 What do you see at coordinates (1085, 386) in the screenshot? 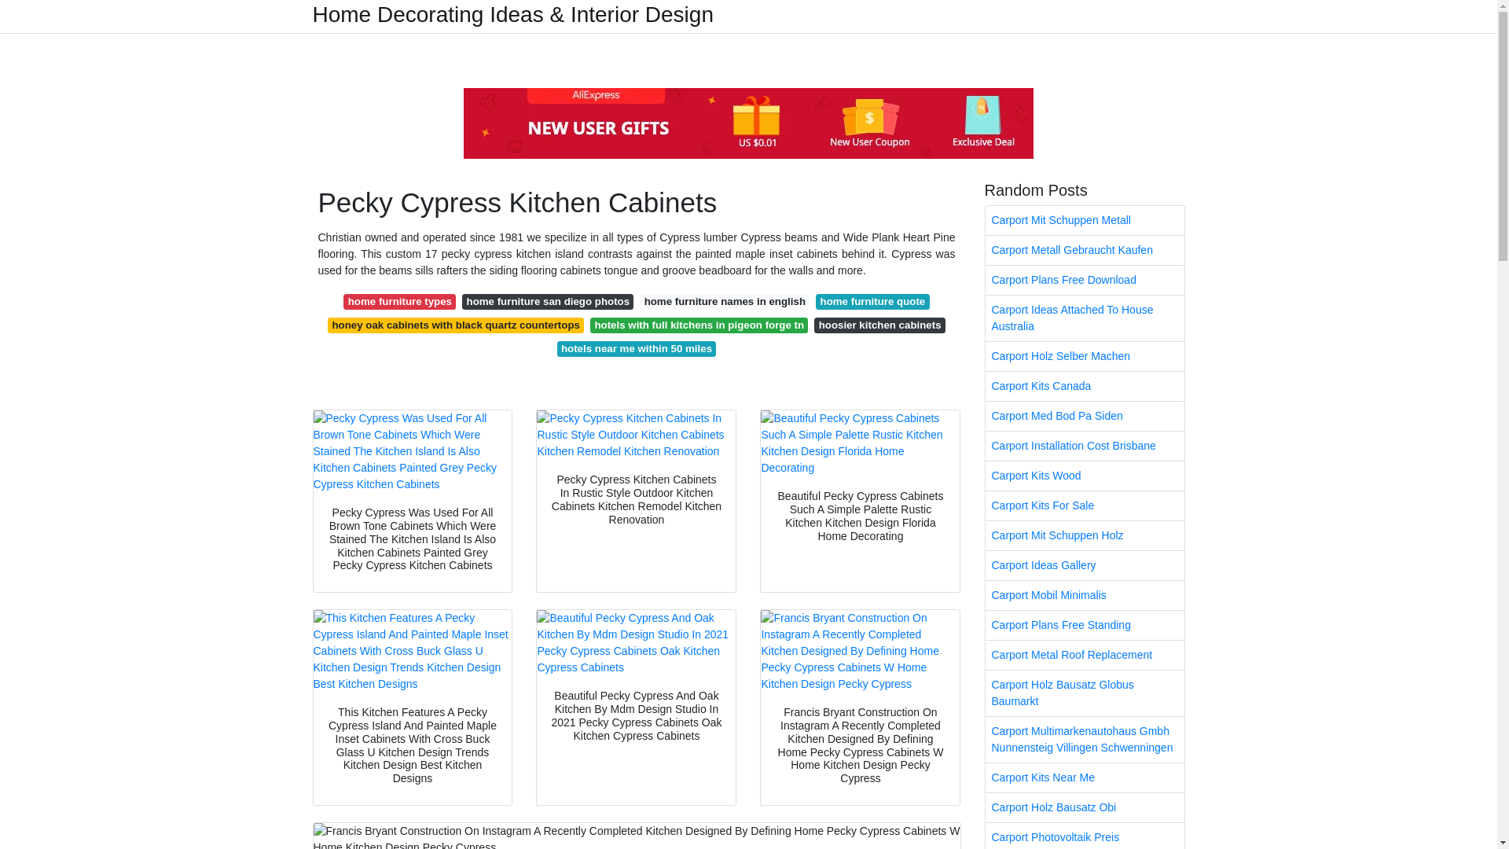
I see `Carport Kits Canada` at bounding box center [1085, 386].